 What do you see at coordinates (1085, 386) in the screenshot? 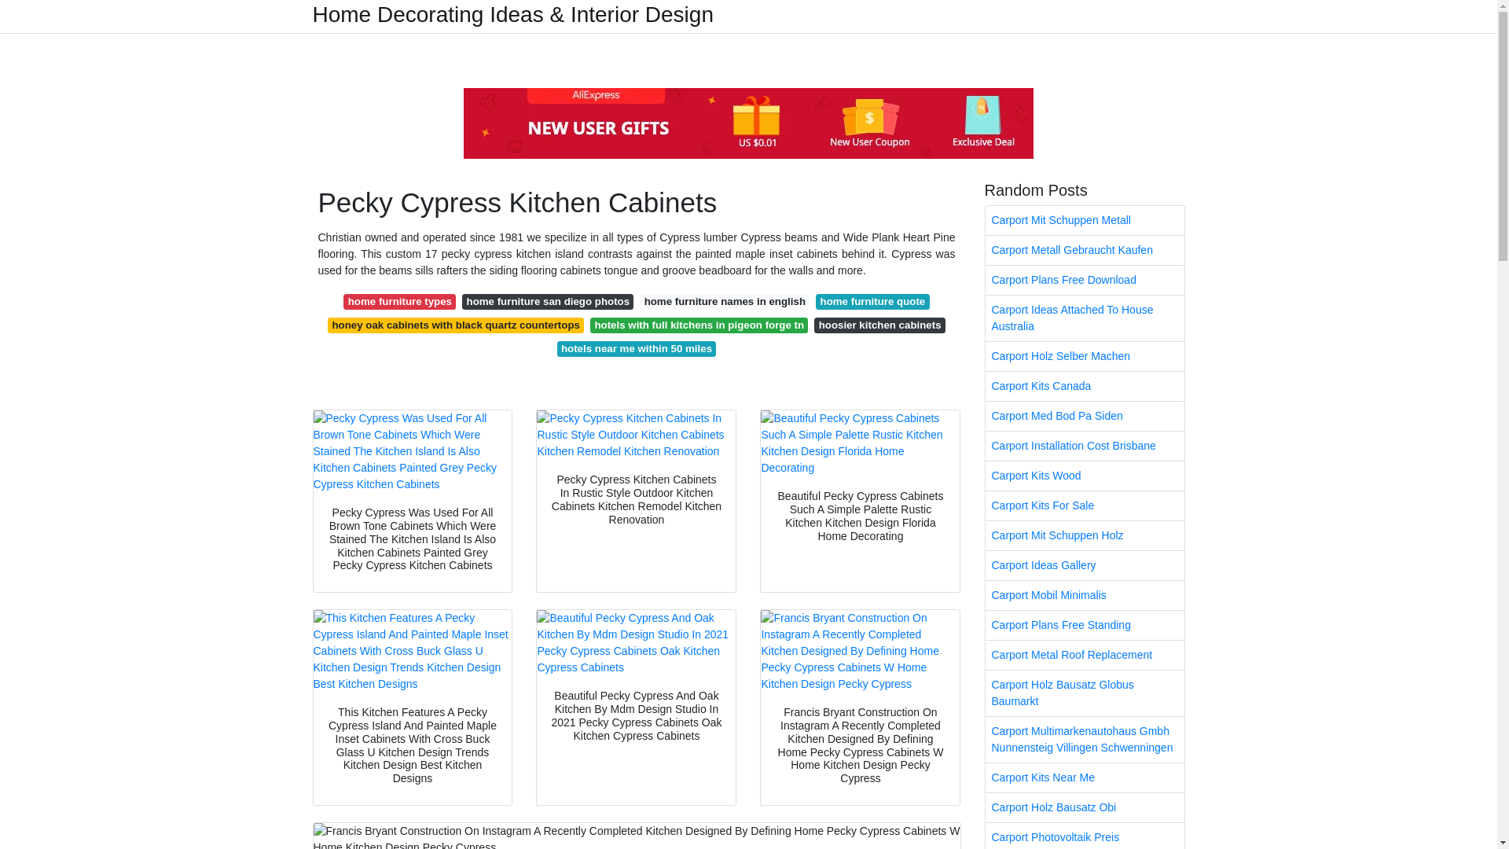
I see `Carport Kits Canada` at bounding box center [1085, 386].